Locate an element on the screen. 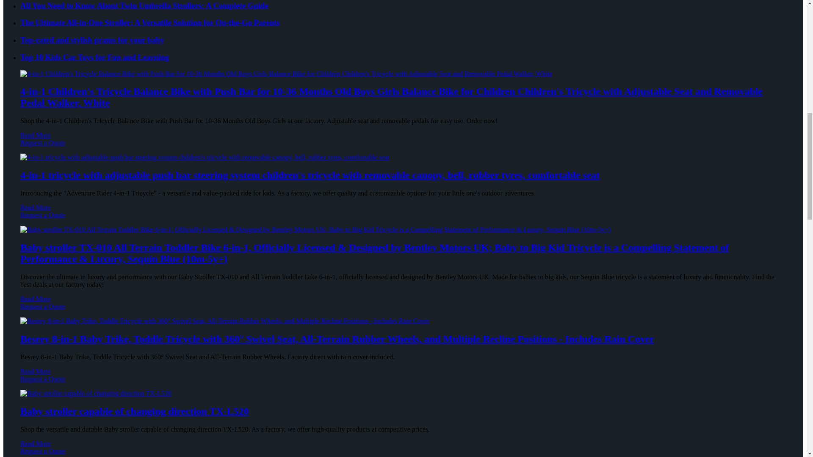  Read More is located at coordinates (36, 135).